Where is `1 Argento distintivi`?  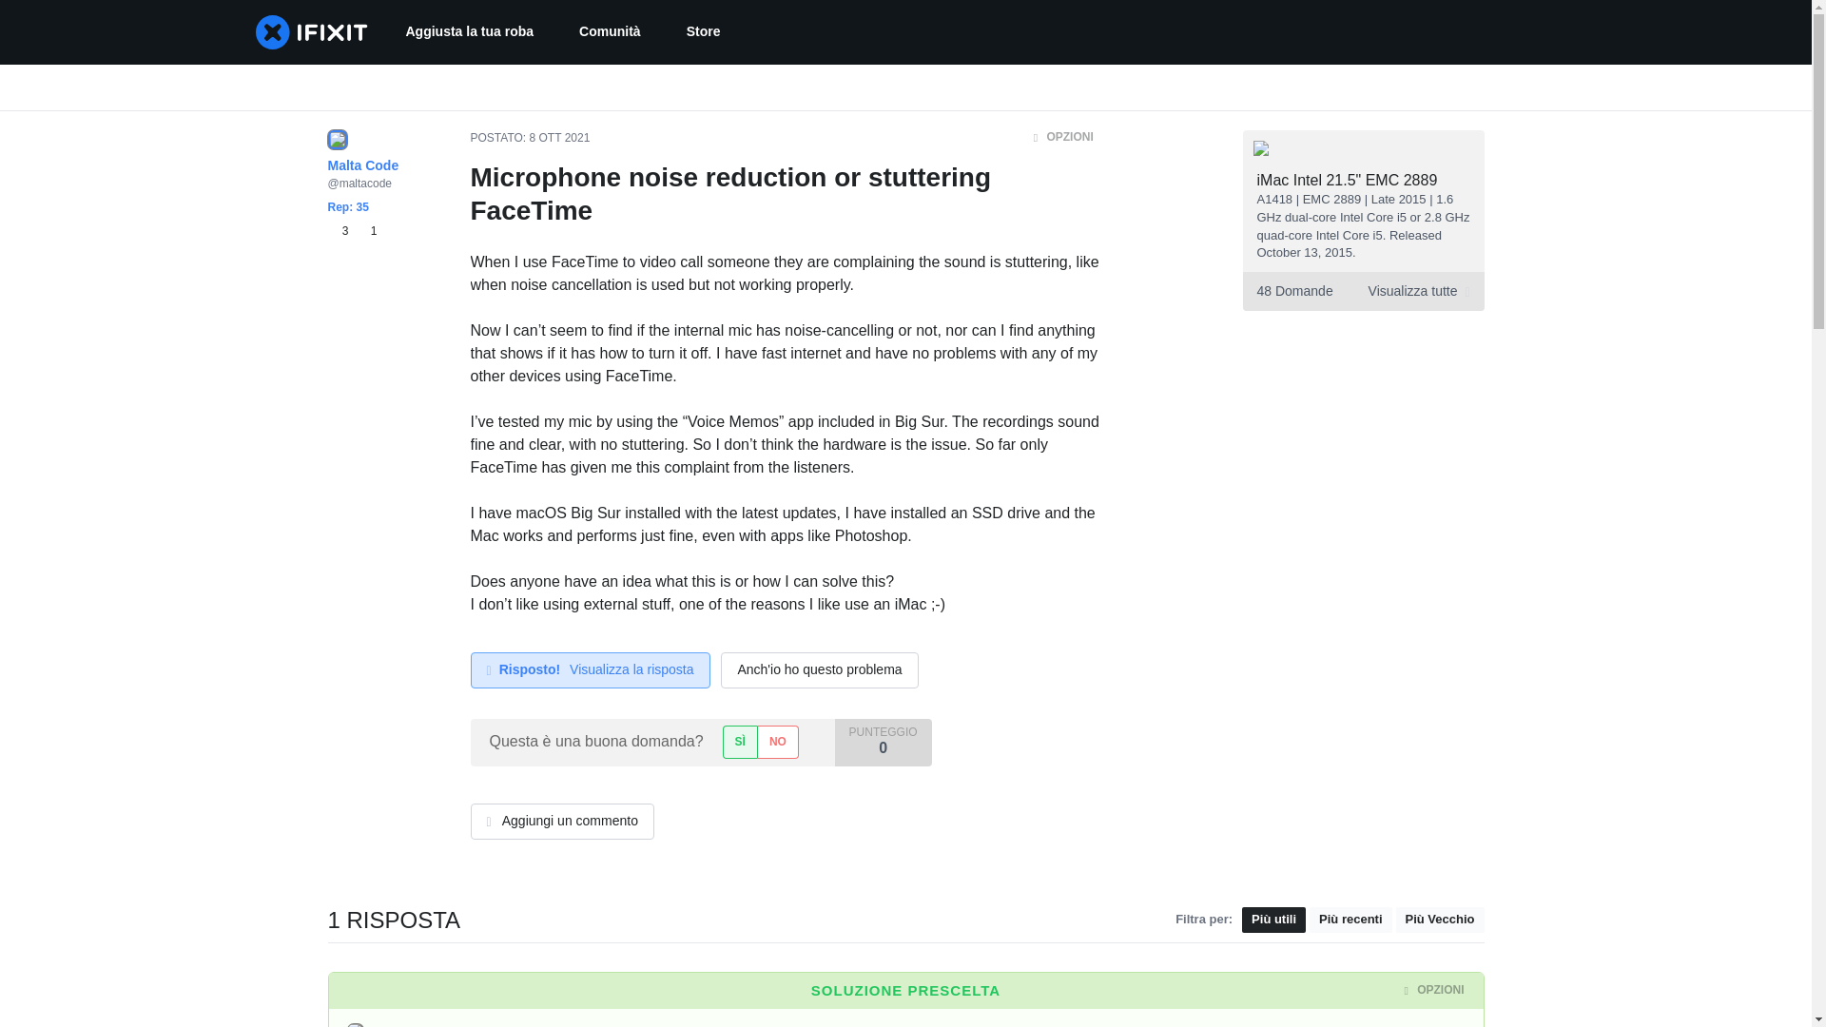 1 Argento distintivi is located at coordinates (340, 231).